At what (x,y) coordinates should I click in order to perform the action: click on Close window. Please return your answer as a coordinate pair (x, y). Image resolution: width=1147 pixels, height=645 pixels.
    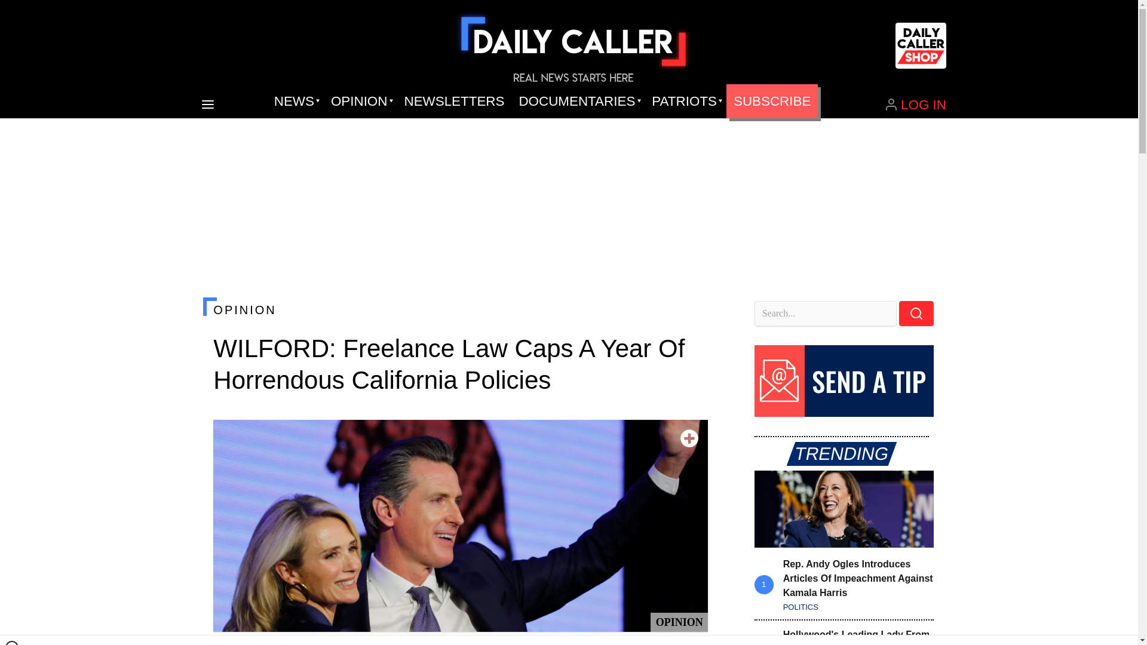
    Looking at the image, I should click on (12, 643).